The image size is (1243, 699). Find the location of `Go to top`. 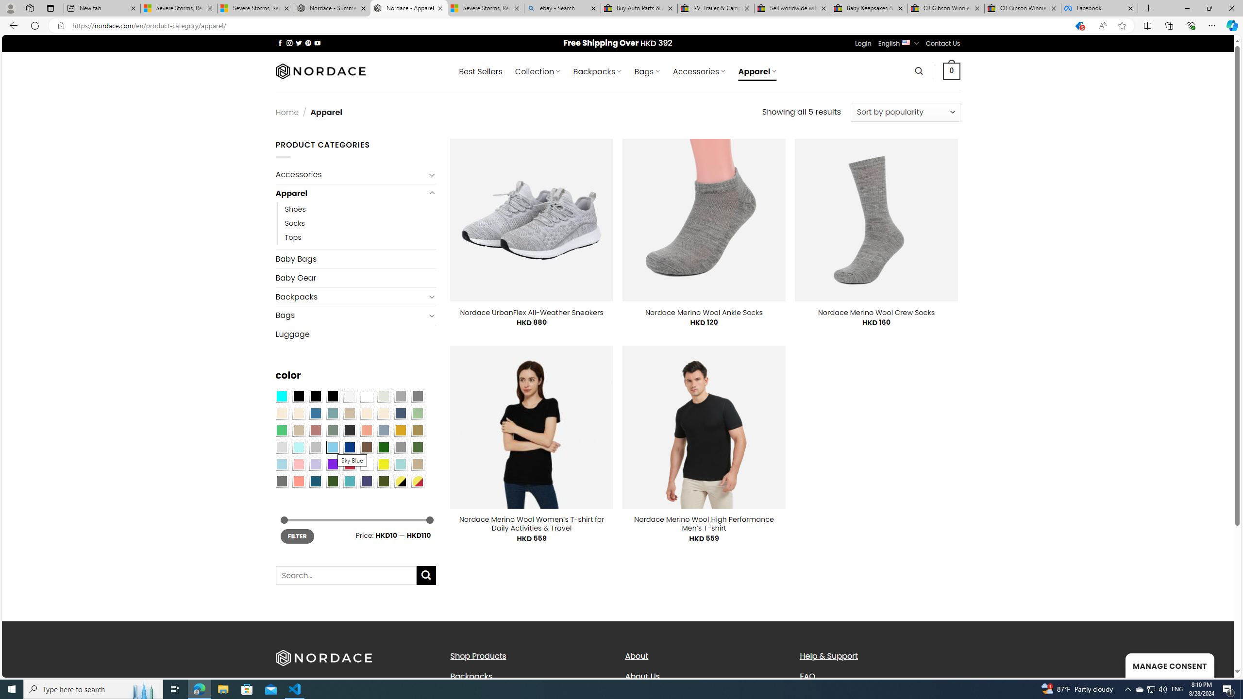

Go to top is located at coordinates (1214, 664).